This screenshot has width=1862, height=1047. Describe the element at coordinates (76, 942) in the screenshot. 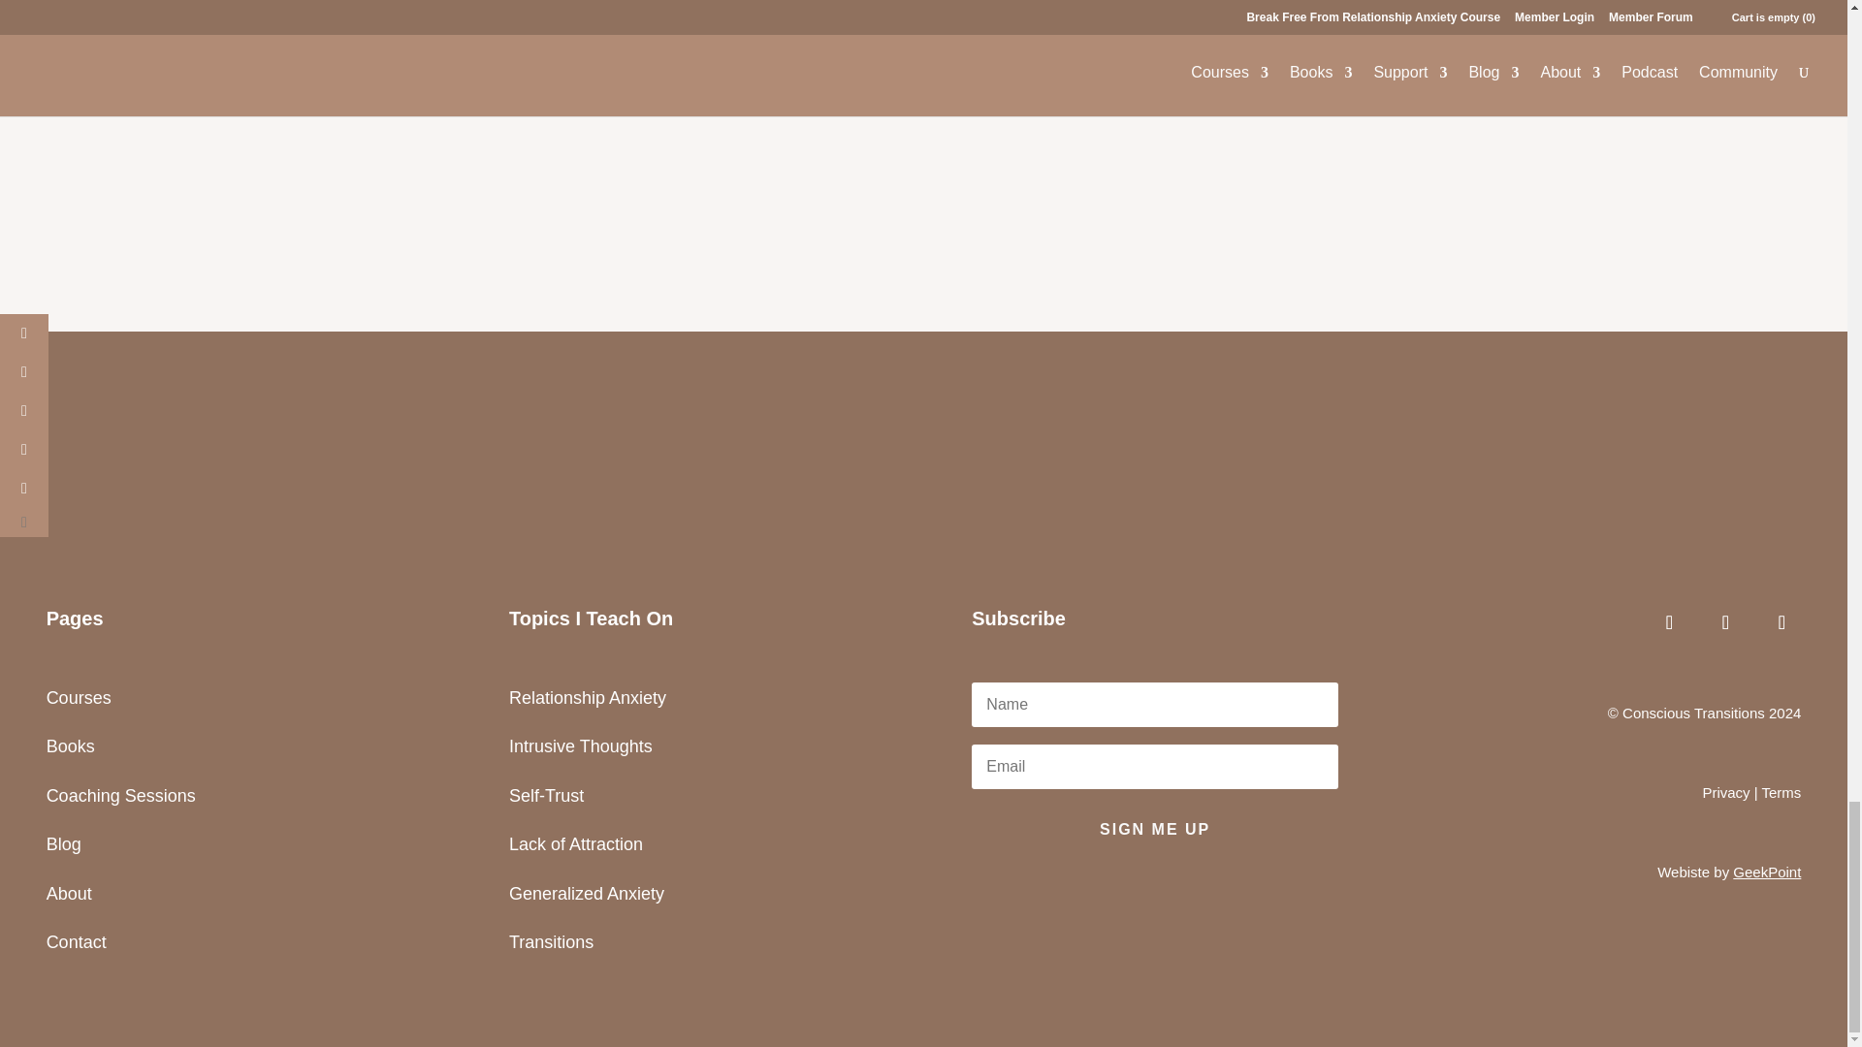

I see `Contact` at that location.